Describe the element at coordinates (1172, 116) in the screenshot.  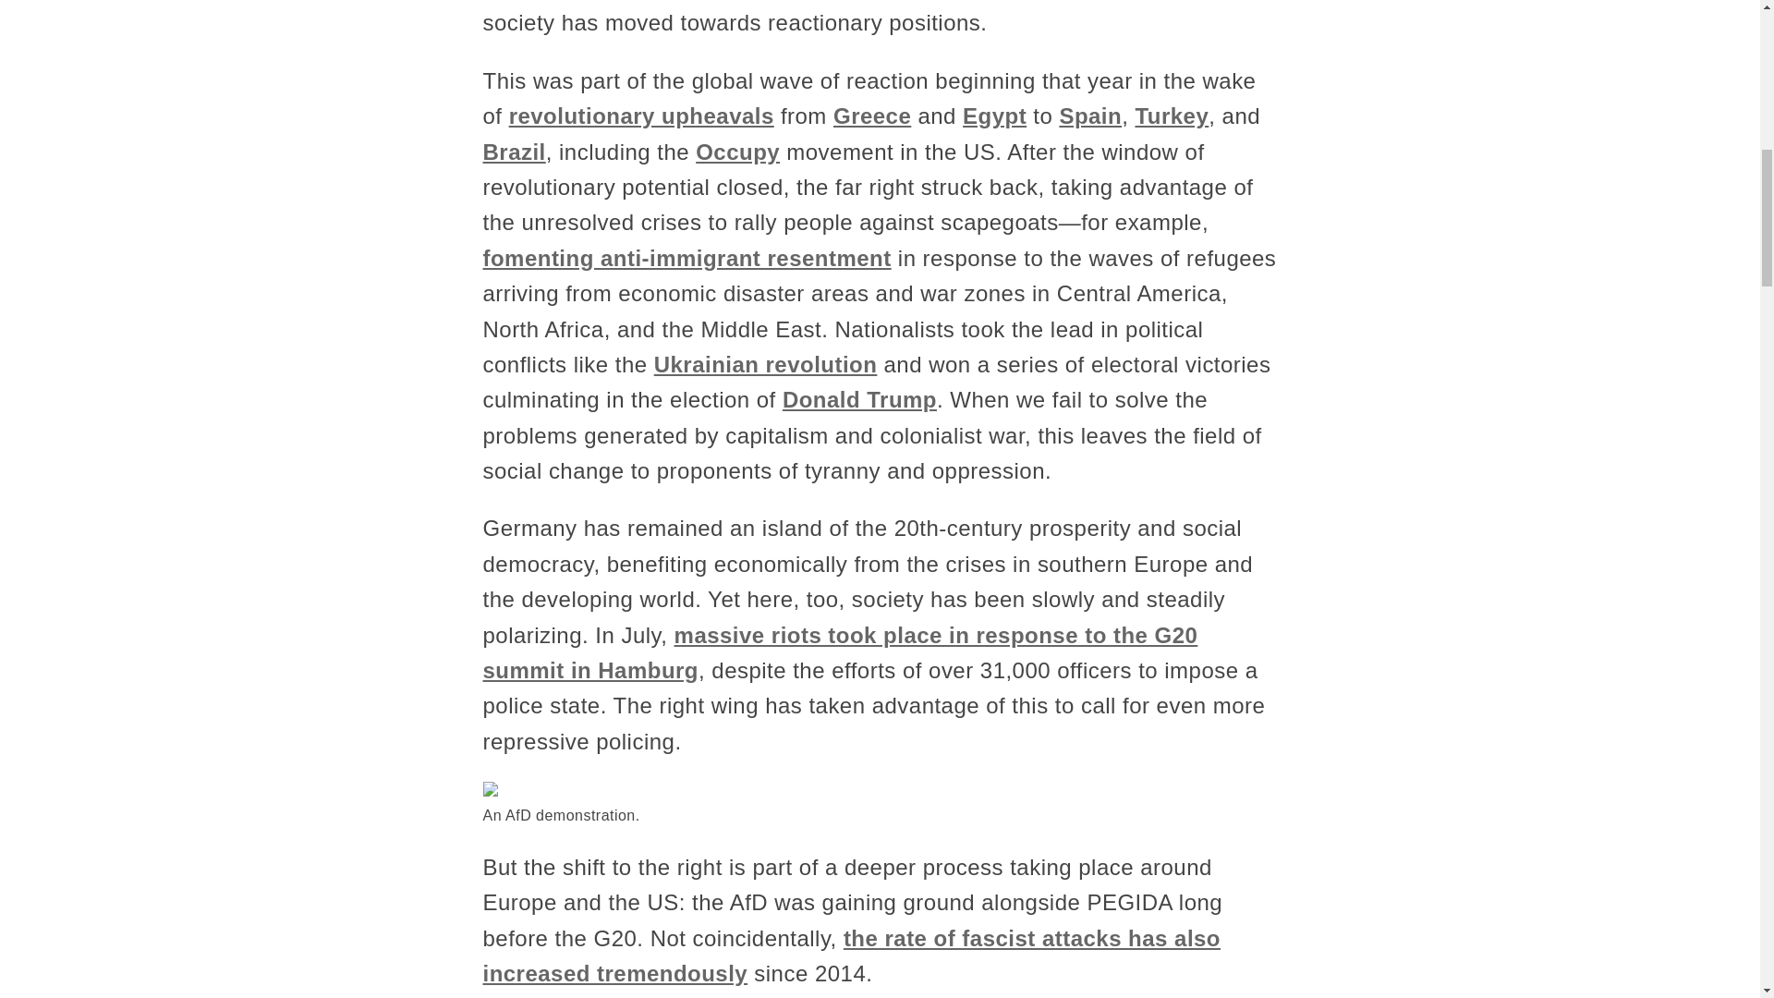
I see `Turkey` at that location.